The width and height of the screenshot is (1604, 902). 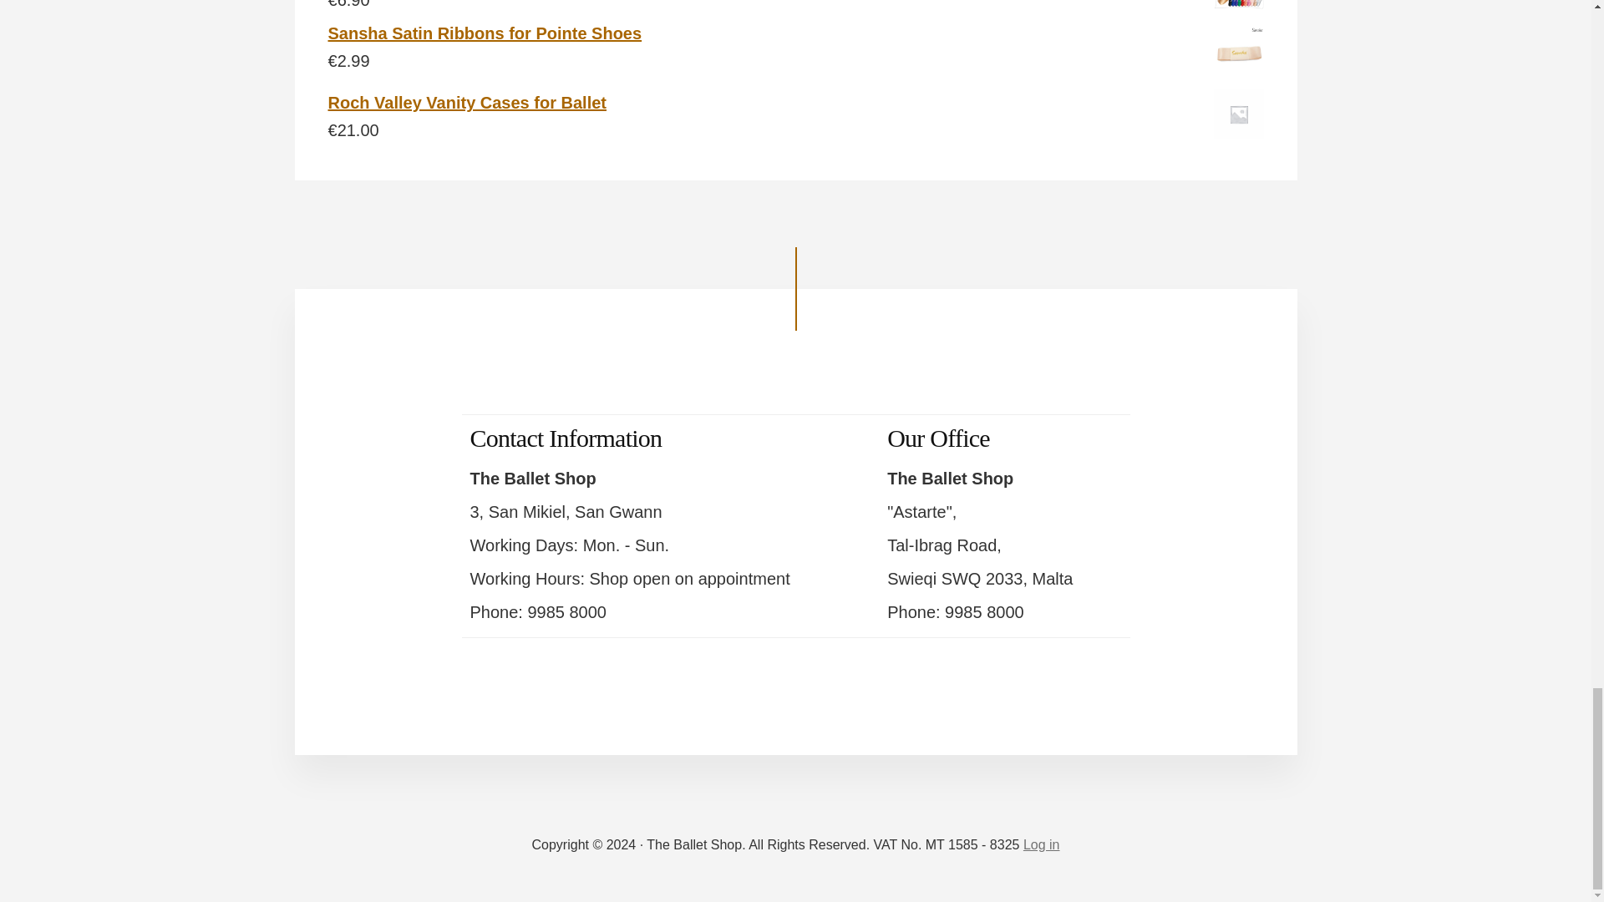 I want to click on Sansha Satin Ribbons for Pointe Shoes, so click(x=795, y=33).